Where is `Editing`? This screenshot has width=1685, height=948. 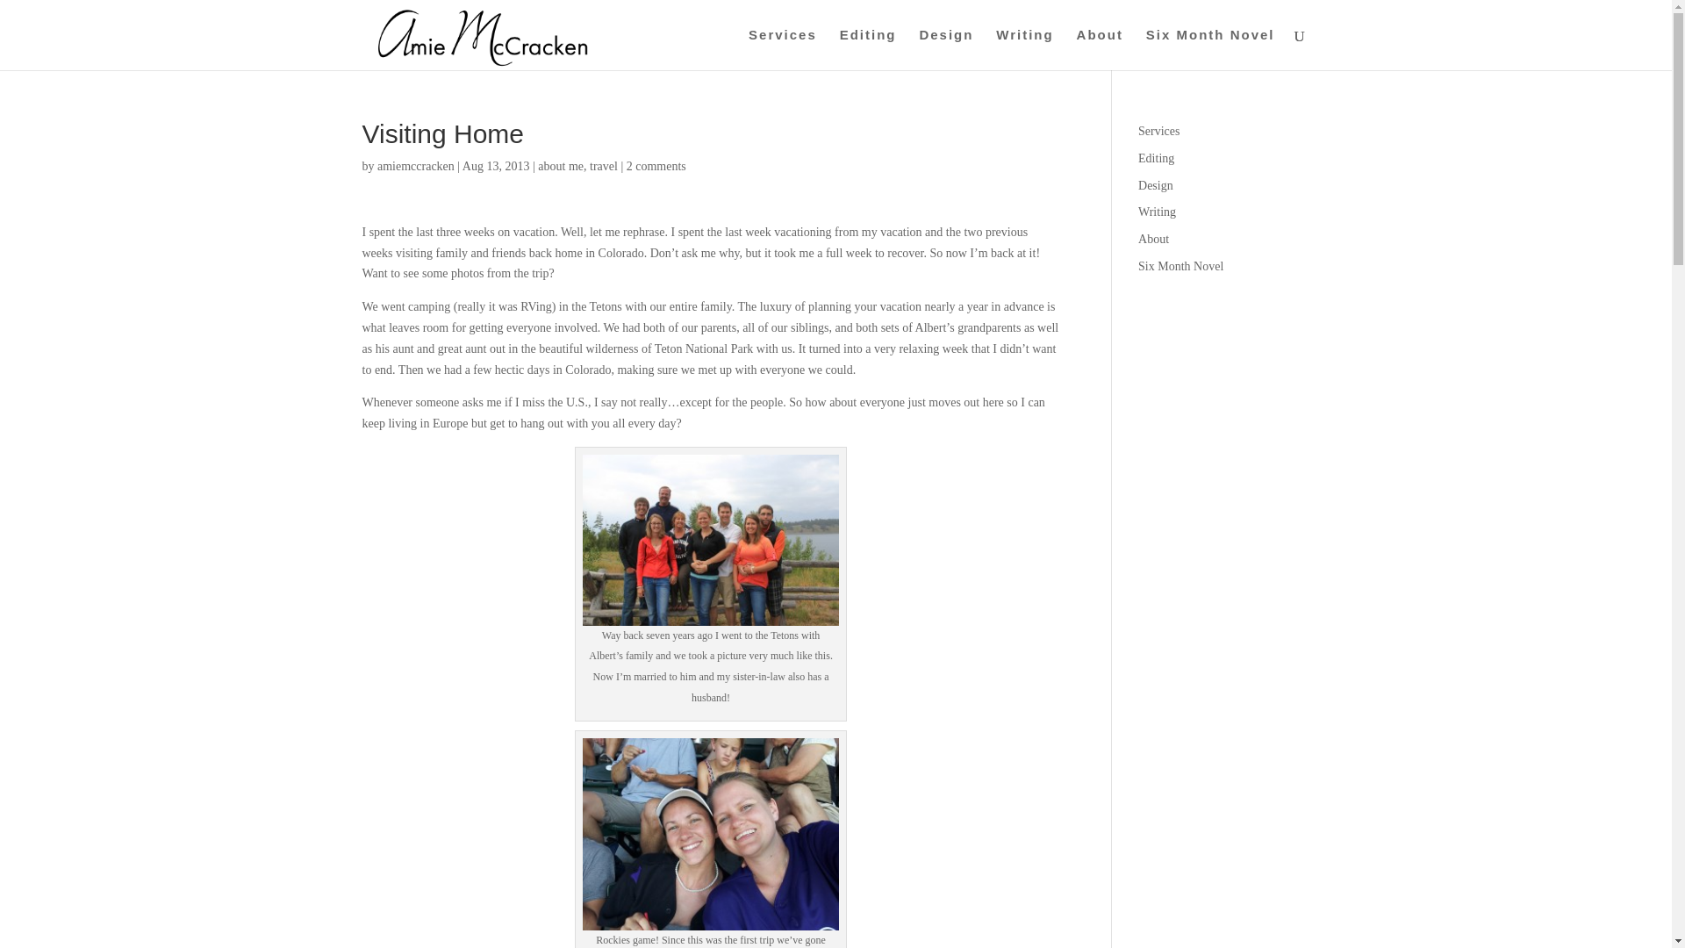
Editing is located at coordinates (867, 49).